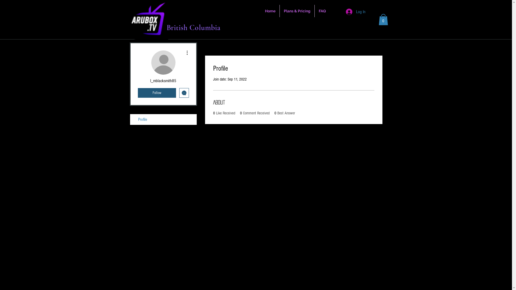 The image size is (516, 290). Describe the element at coordinates (383, 20) in the screenshot. I see `0` at that location.